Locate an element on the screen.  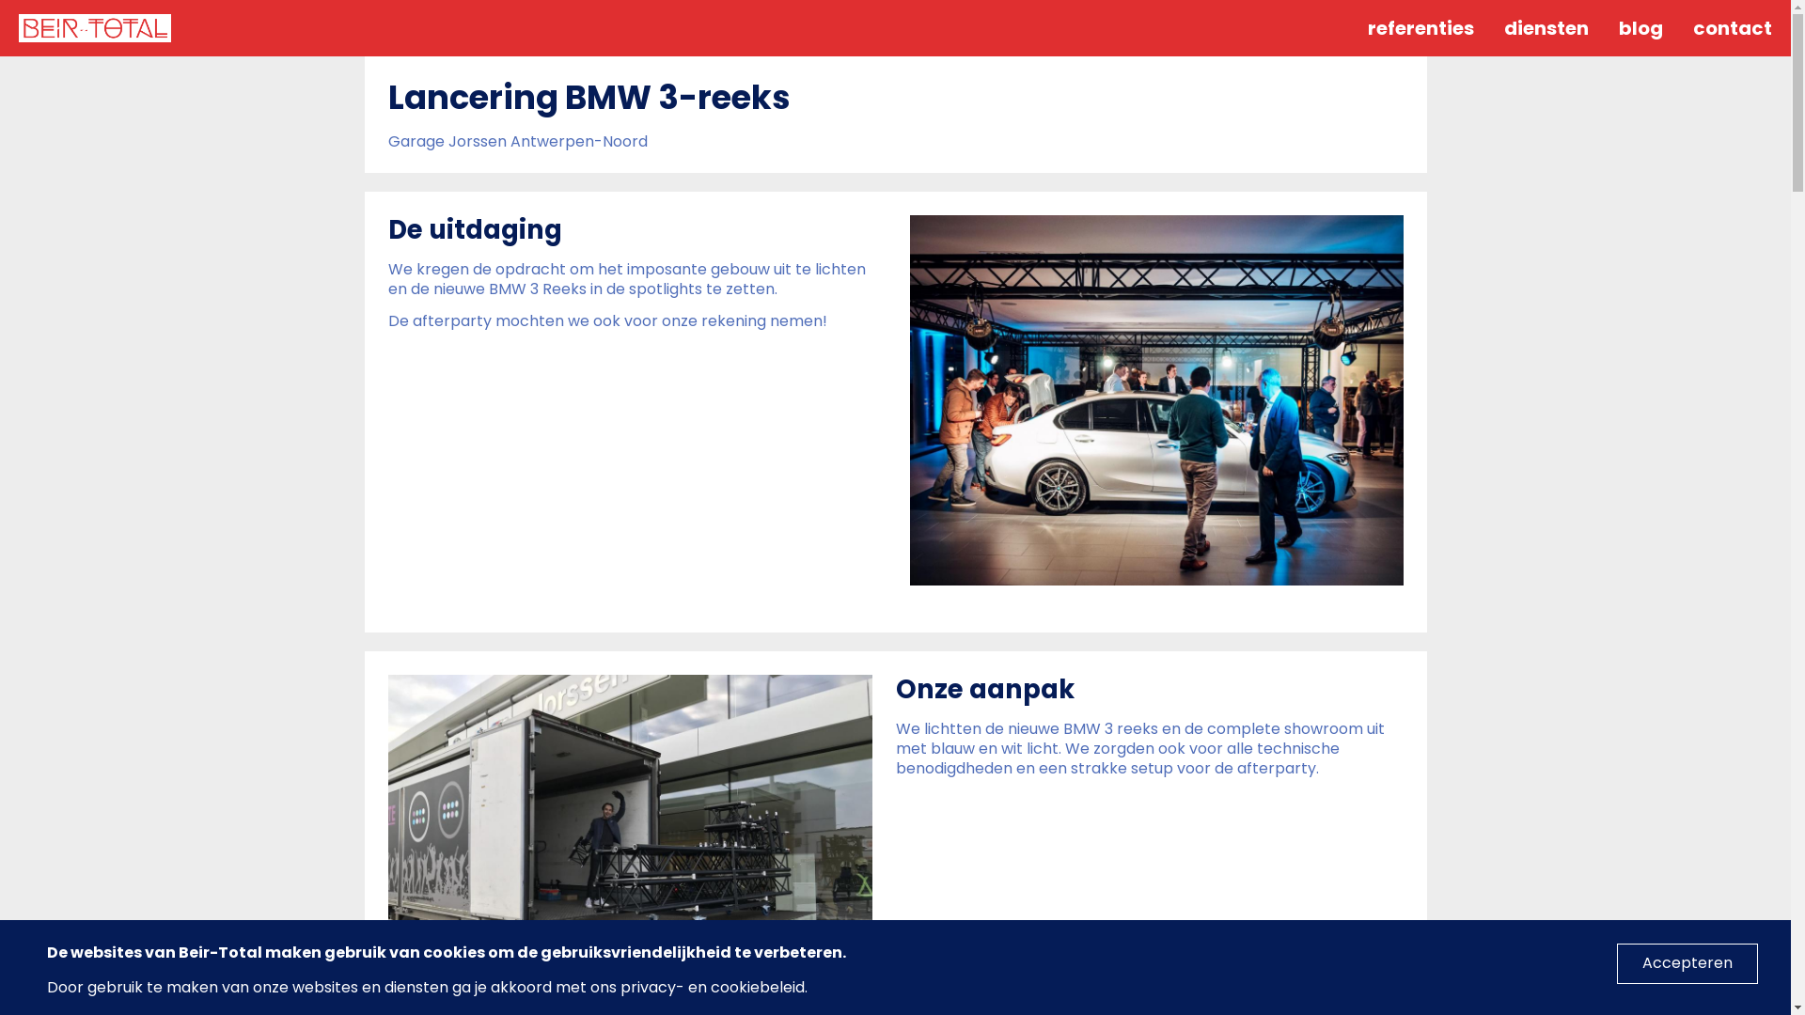
referenties is located at coordinates (1421, 28).